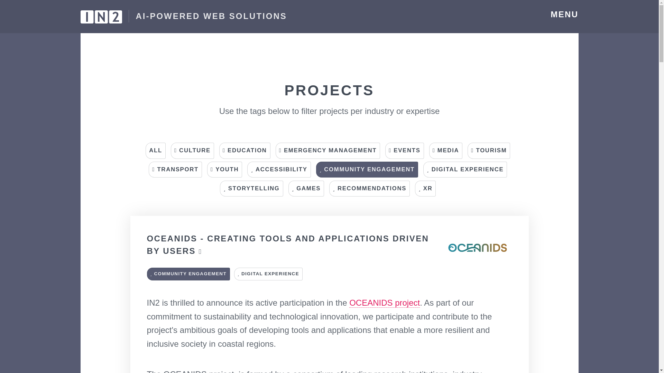 This screenshot has width=664, height=373. Describe the element at coordinates (175, 169) in the screenshot. I see `TRANSPORT` at that location.